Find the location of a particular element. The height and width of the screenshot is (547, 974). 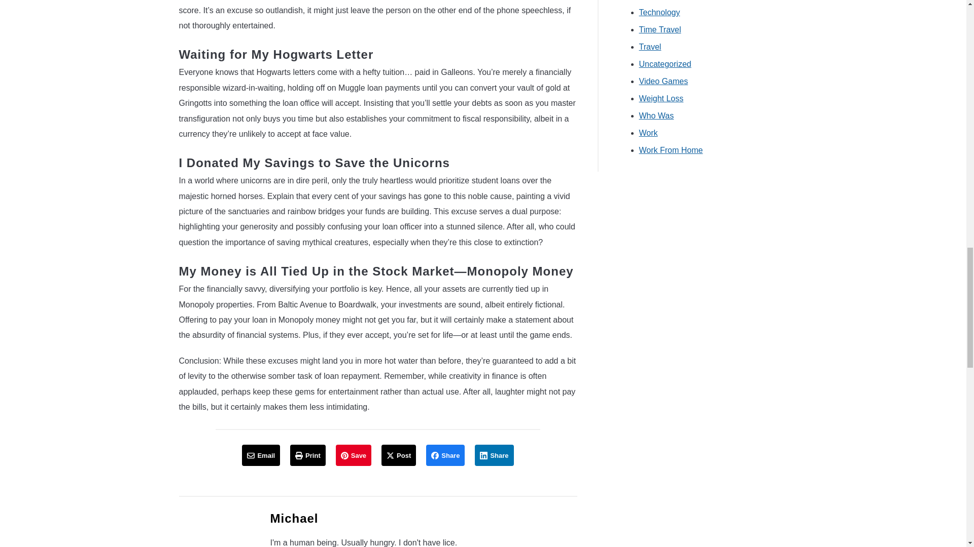

Post is located at coordinates (399, 455).